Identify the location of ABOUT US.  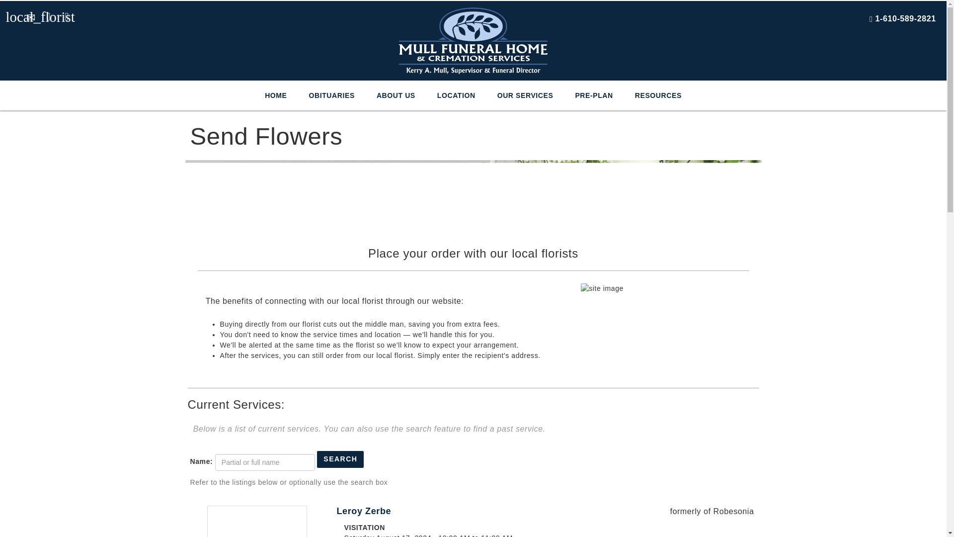
(396, 95).